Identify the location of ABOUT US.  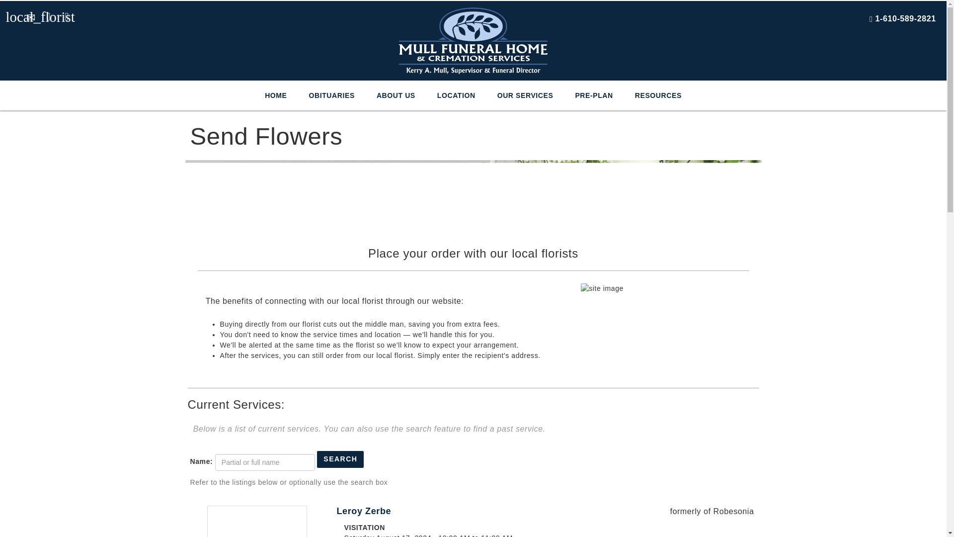
(396, 95).